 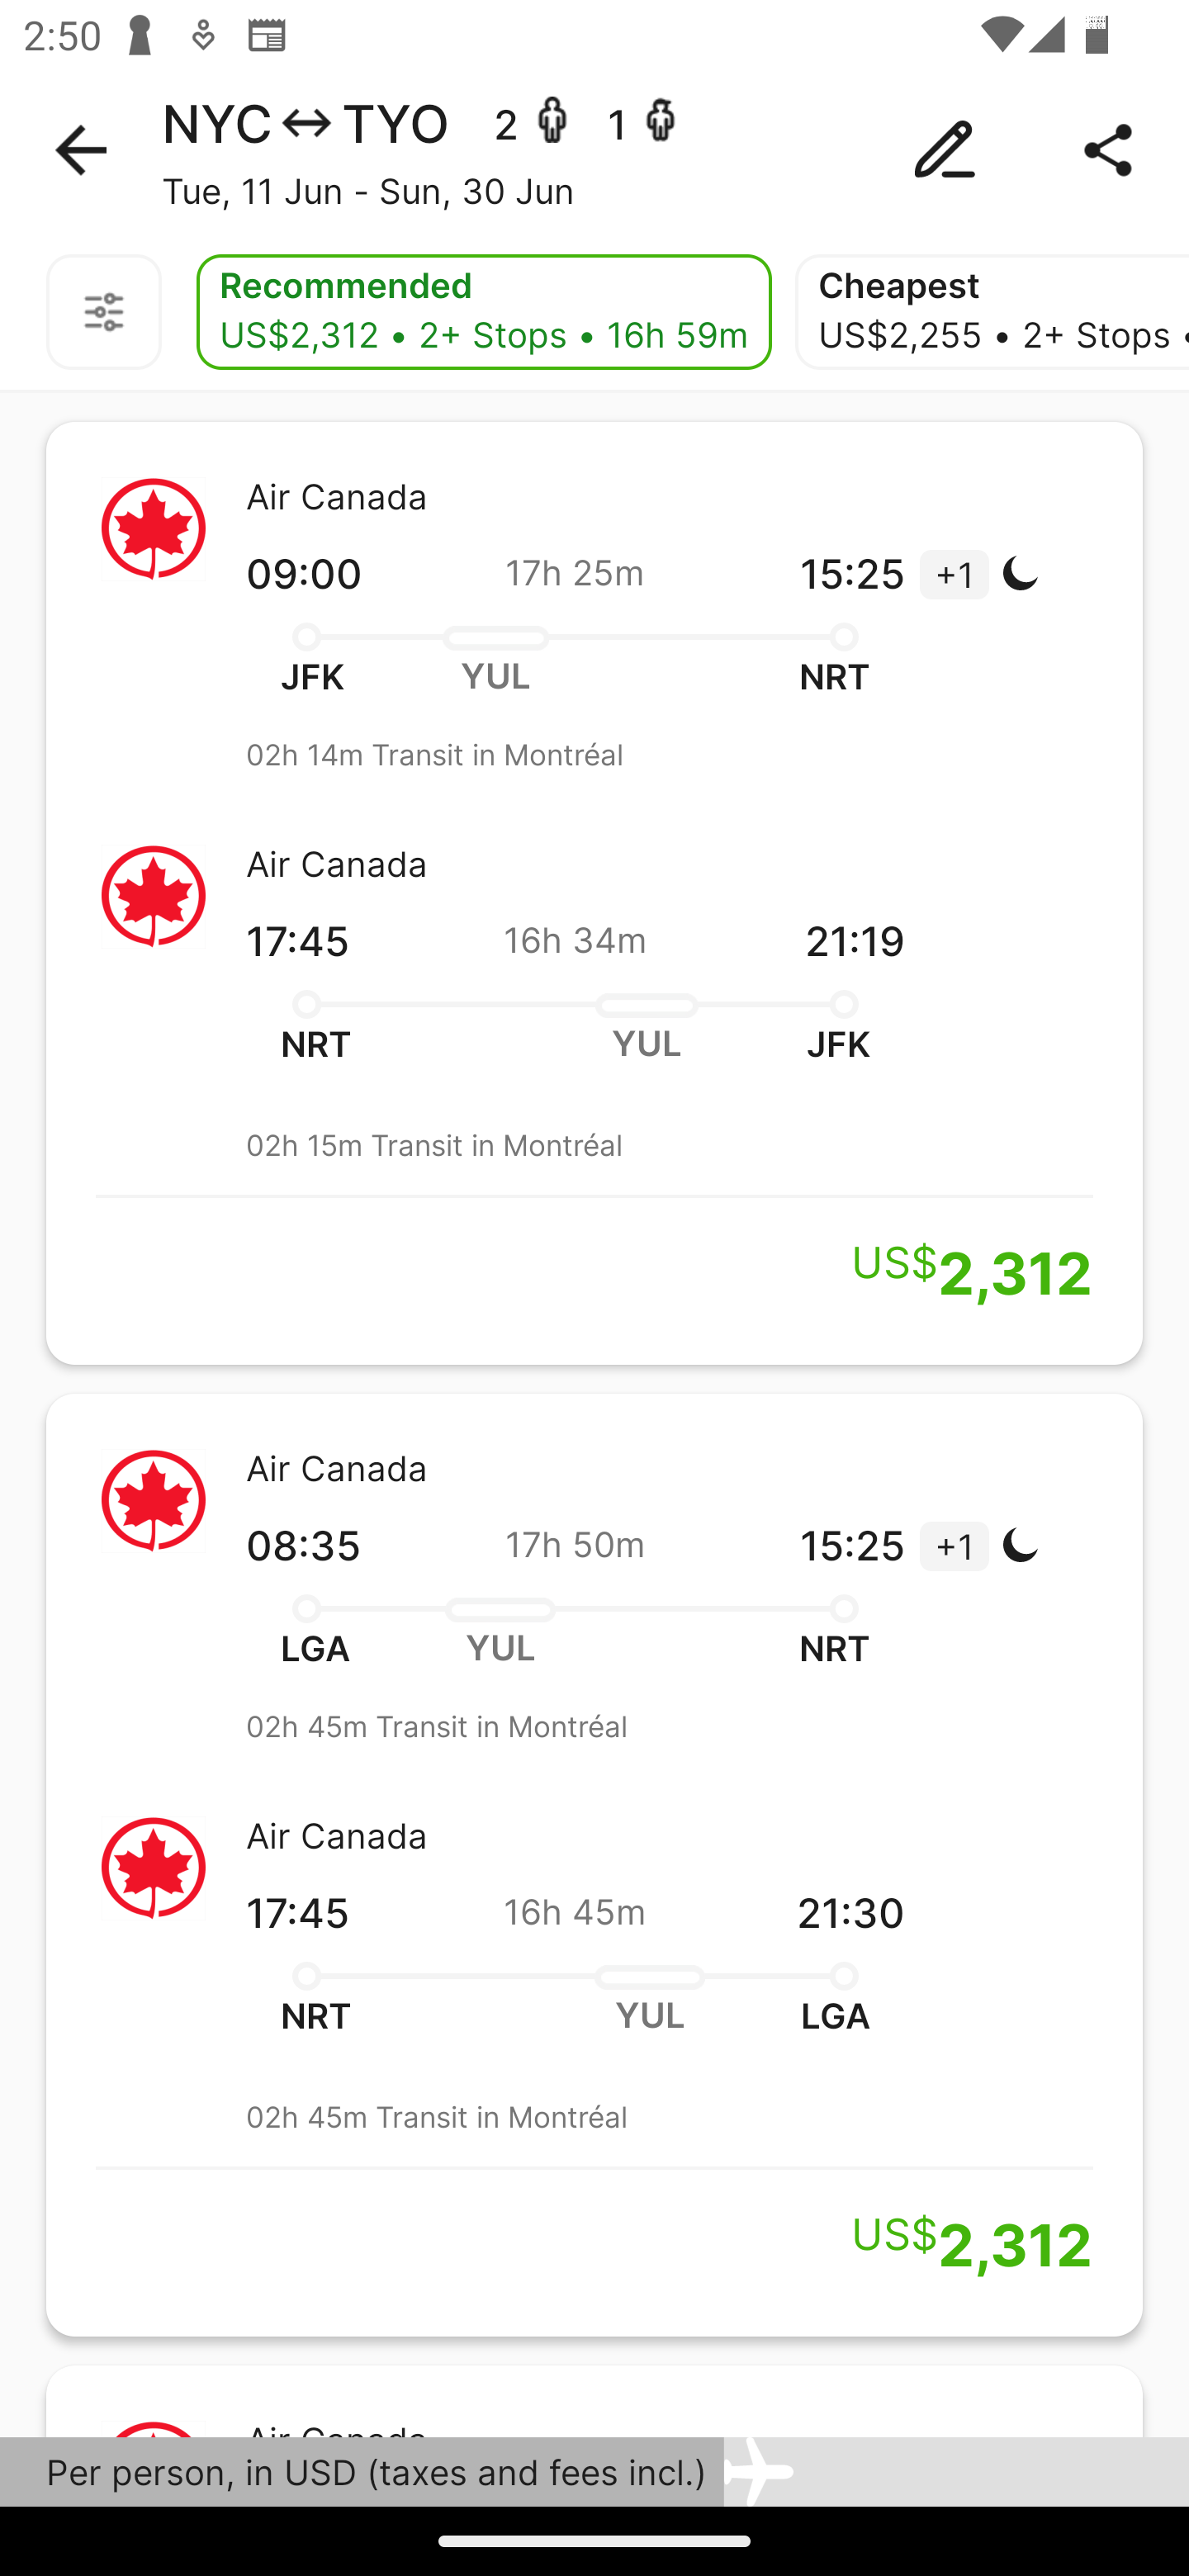 I want to click on Recommended  US$2,312 • 2+ Stops • 16h 59m, so click(x=484, y=312).